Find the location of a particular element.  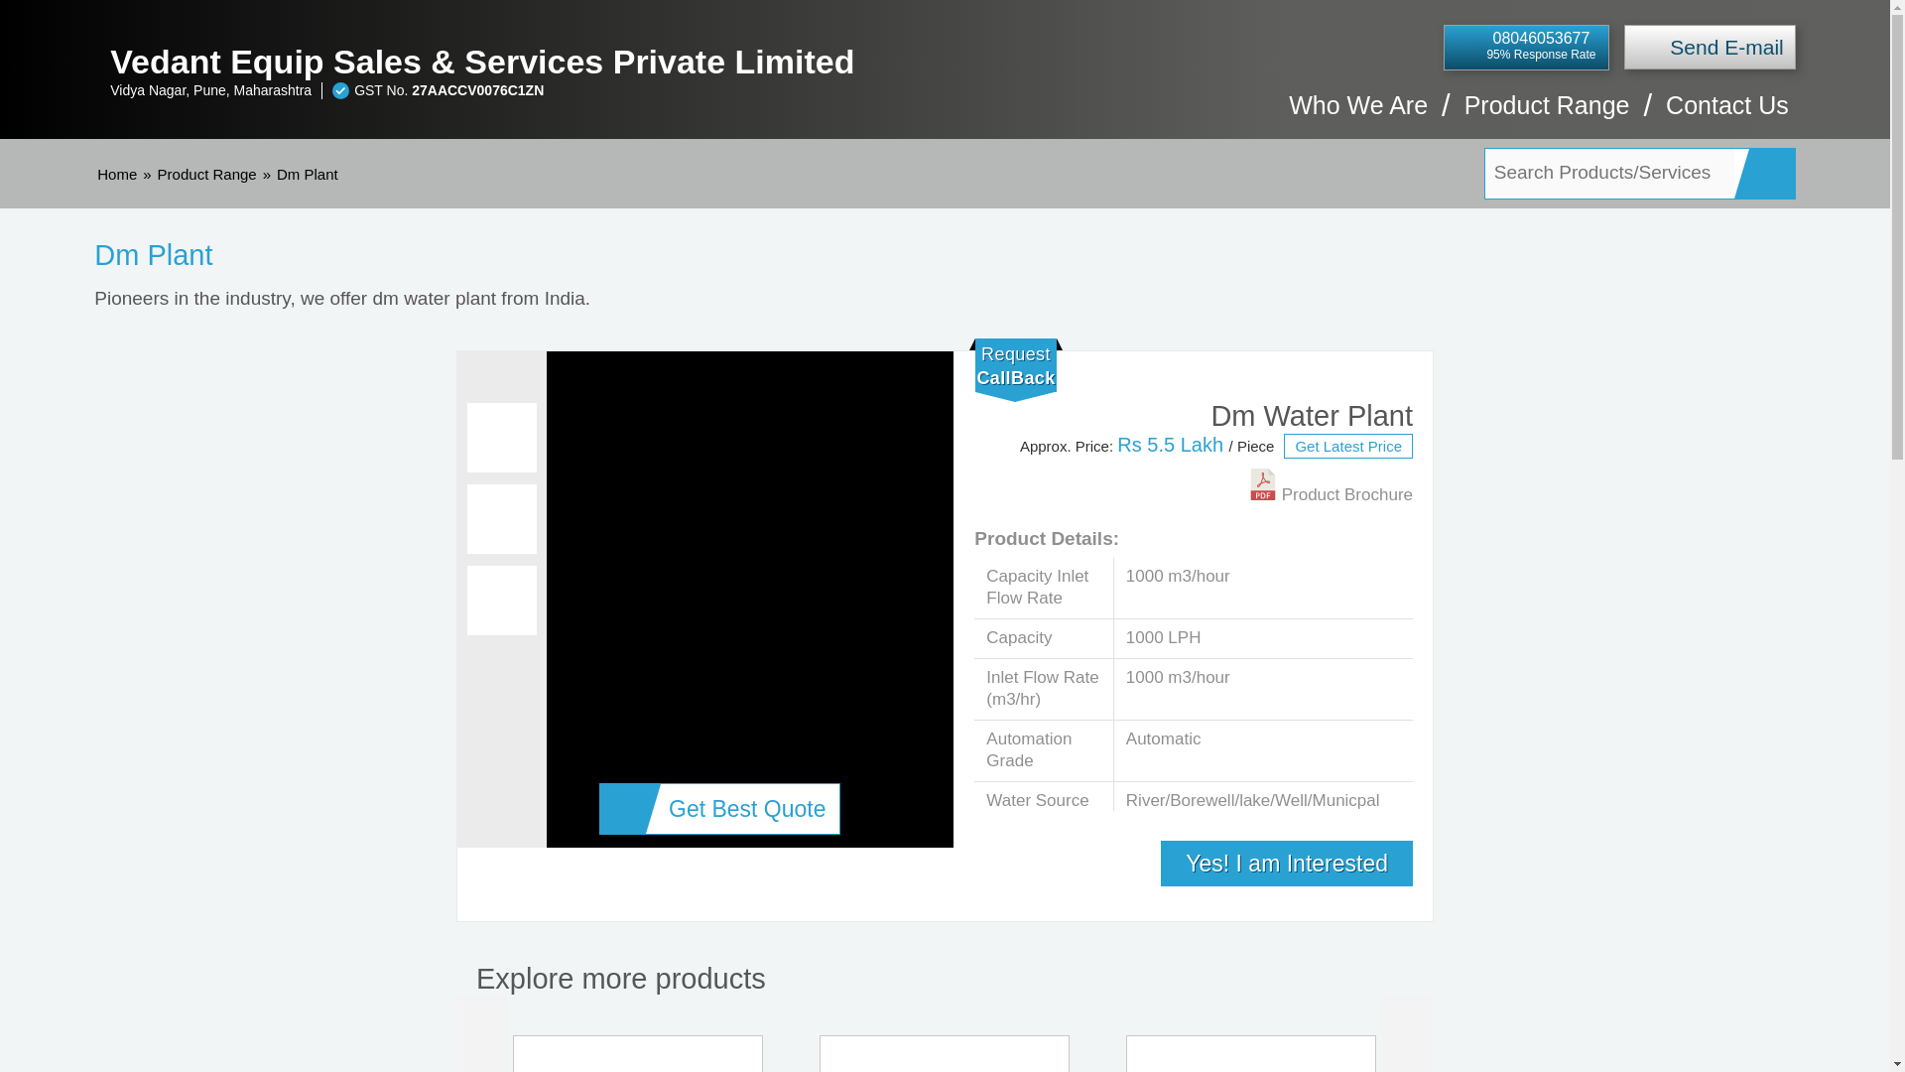

Home is located at coordinates (117, 174).